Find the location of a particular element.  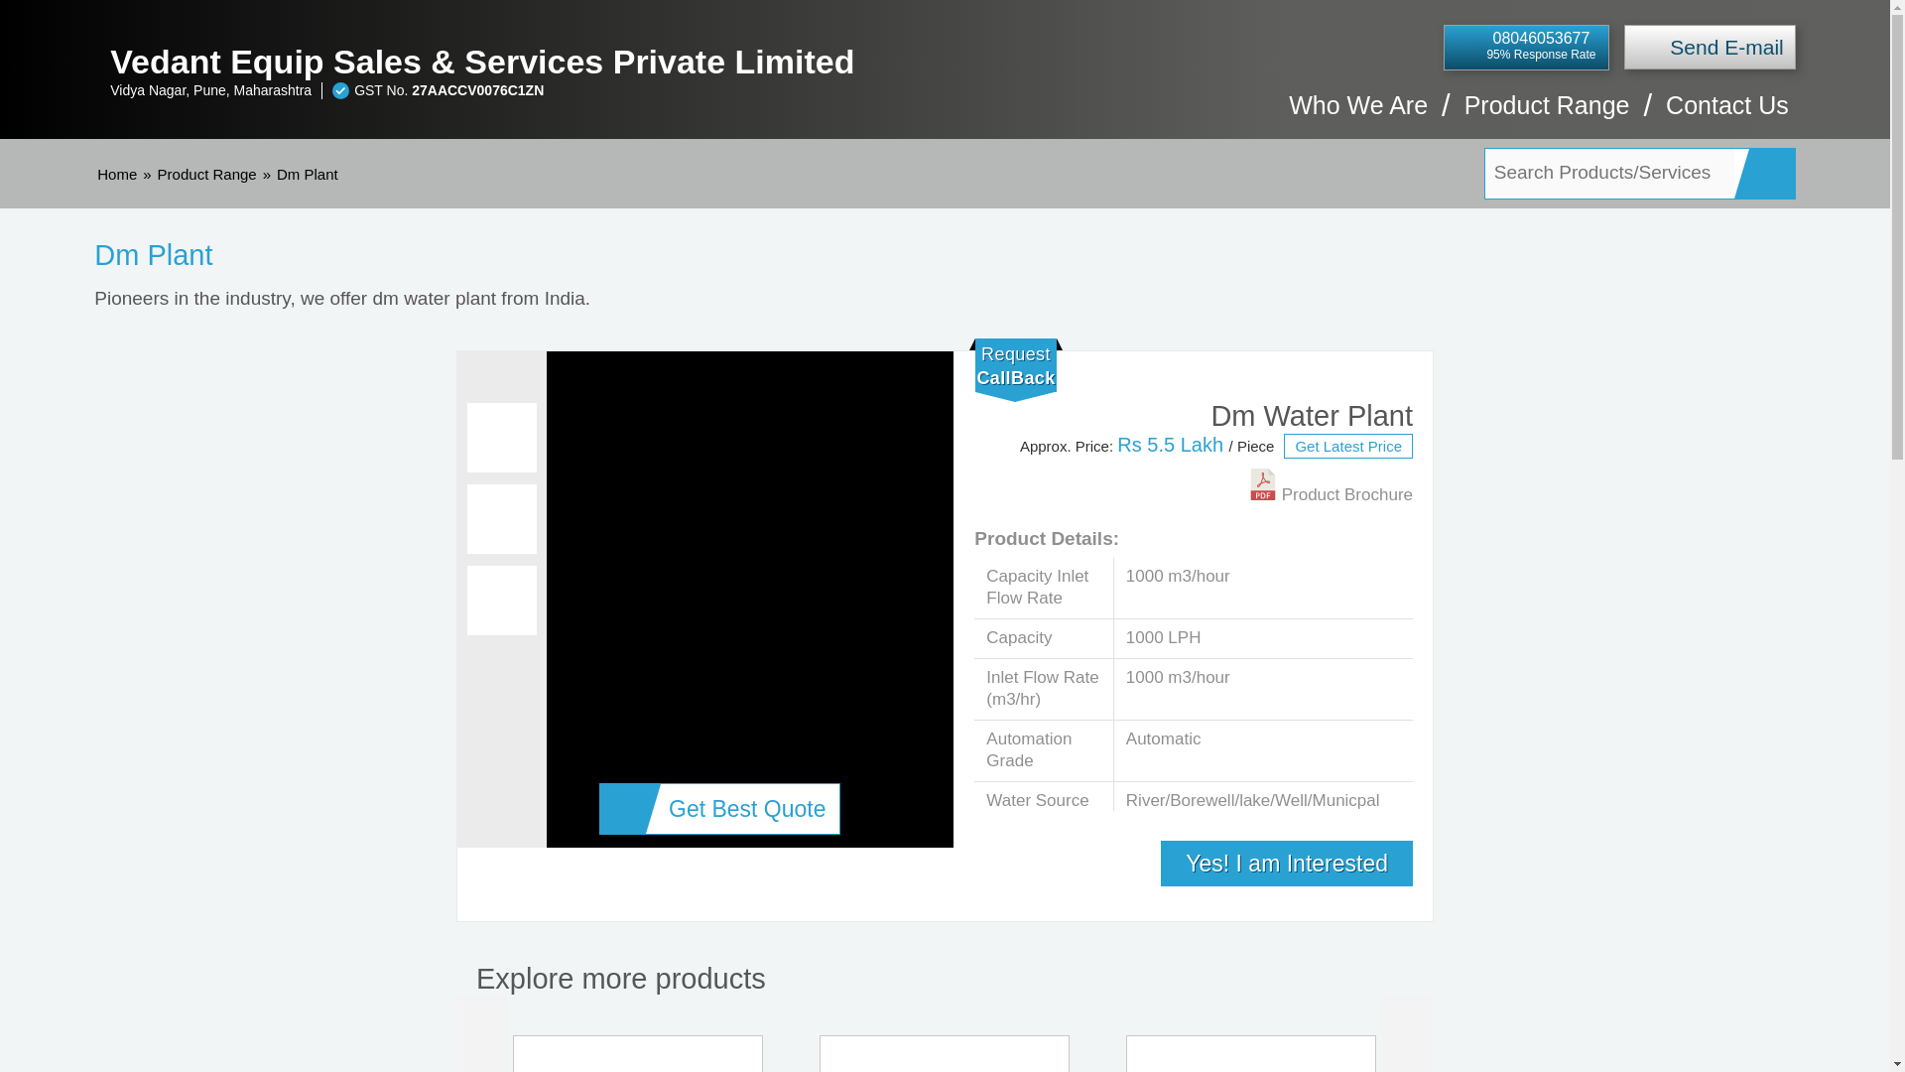

Home is located at coordinates (117, 174).